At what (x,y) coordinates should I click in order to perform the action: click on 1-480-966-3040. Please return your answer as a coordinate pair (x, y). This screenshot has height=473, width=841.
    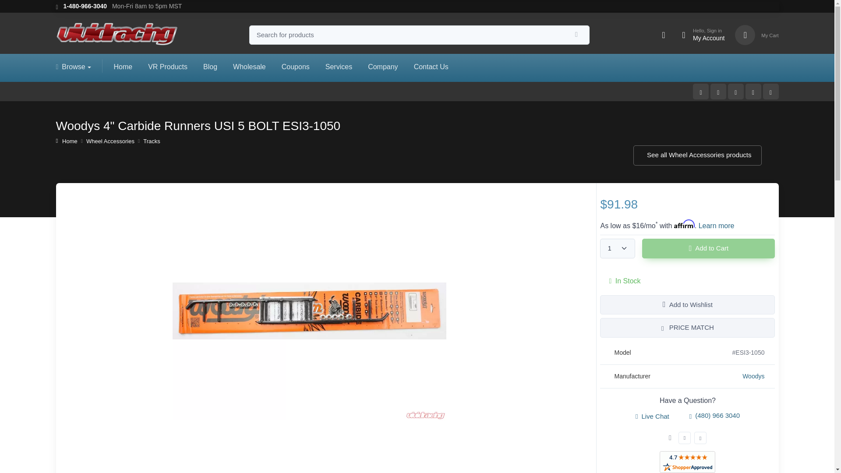
    Looking at the image, I should click on (699, 35).